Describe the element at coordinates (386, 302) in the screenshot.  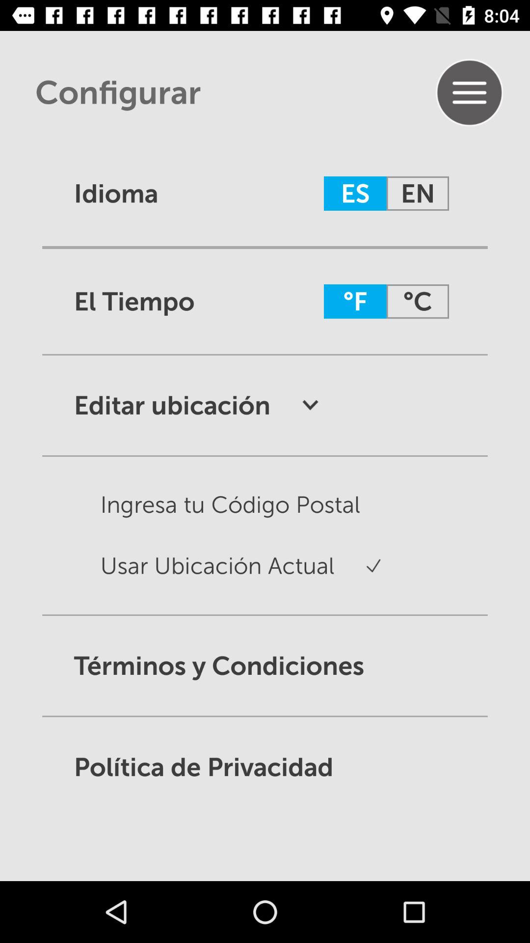
I see `select the option which is beside el tiempo` at that location.